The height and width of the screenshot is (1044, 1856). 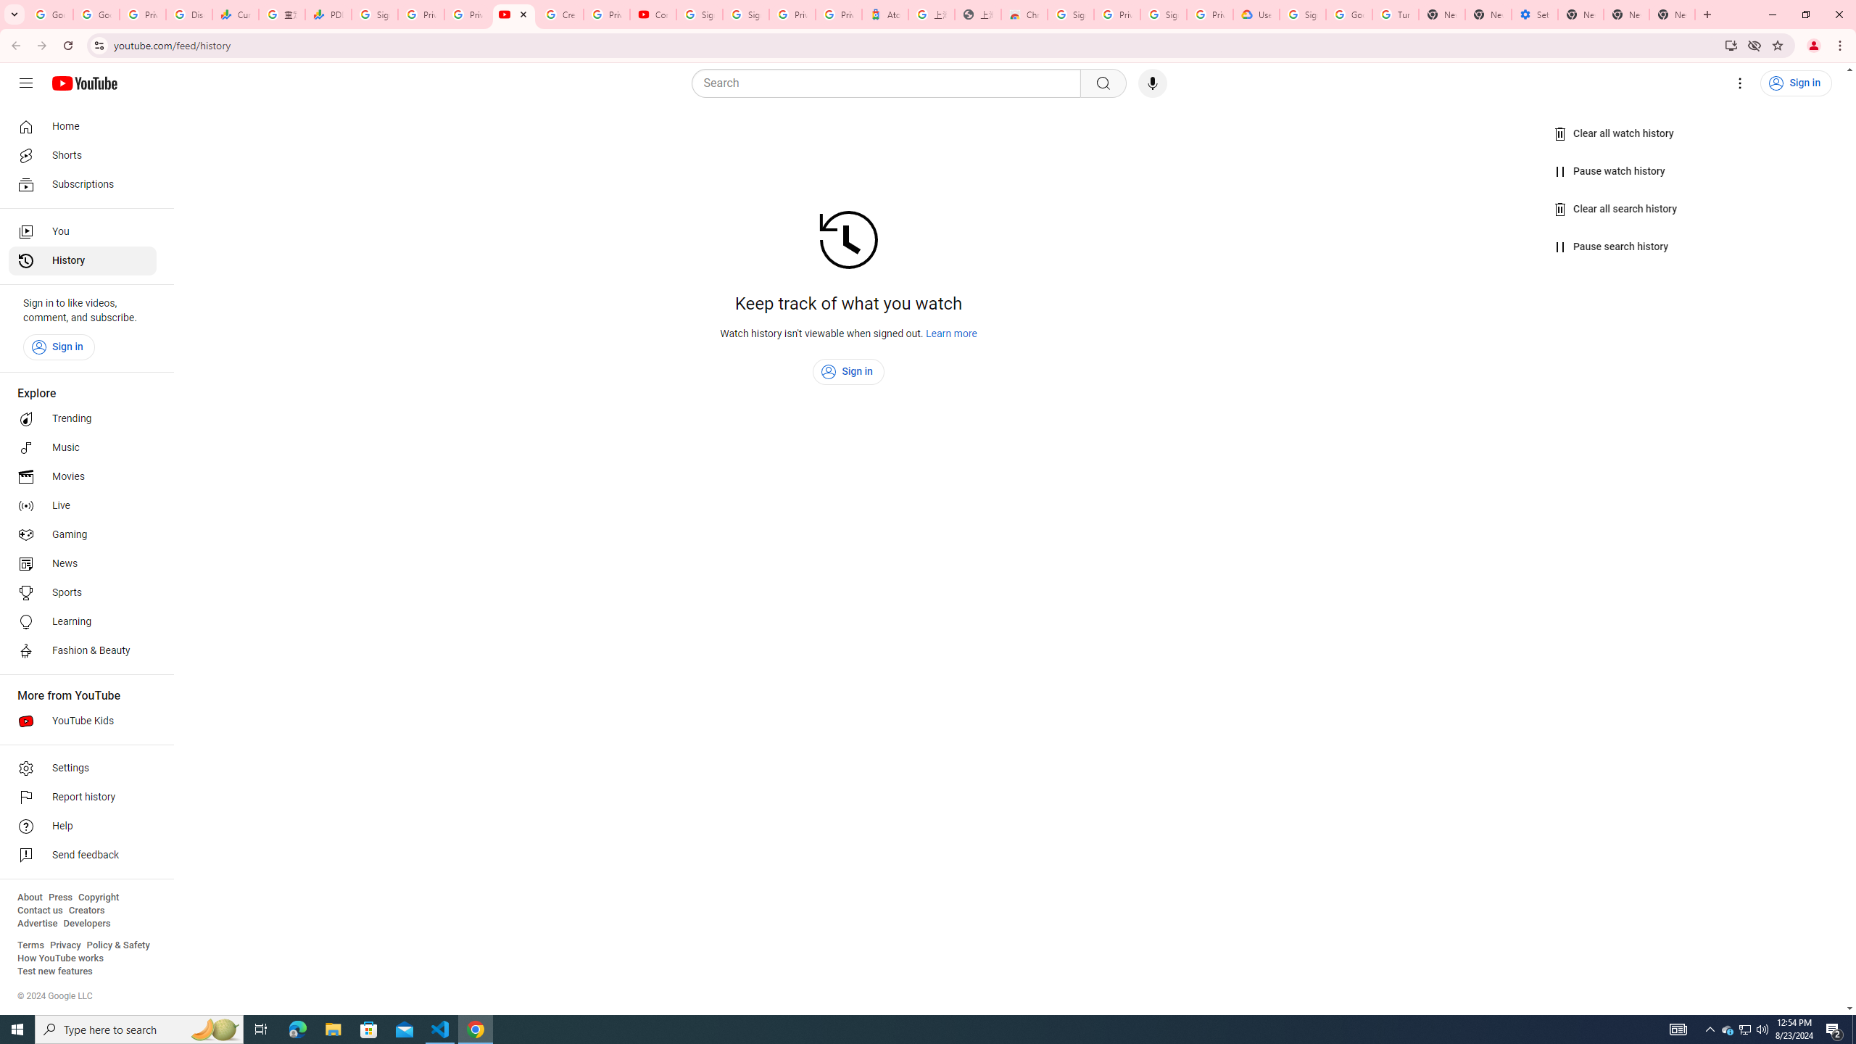 I want to click on Currencies - Google Finance, so click(x=236, y=14).